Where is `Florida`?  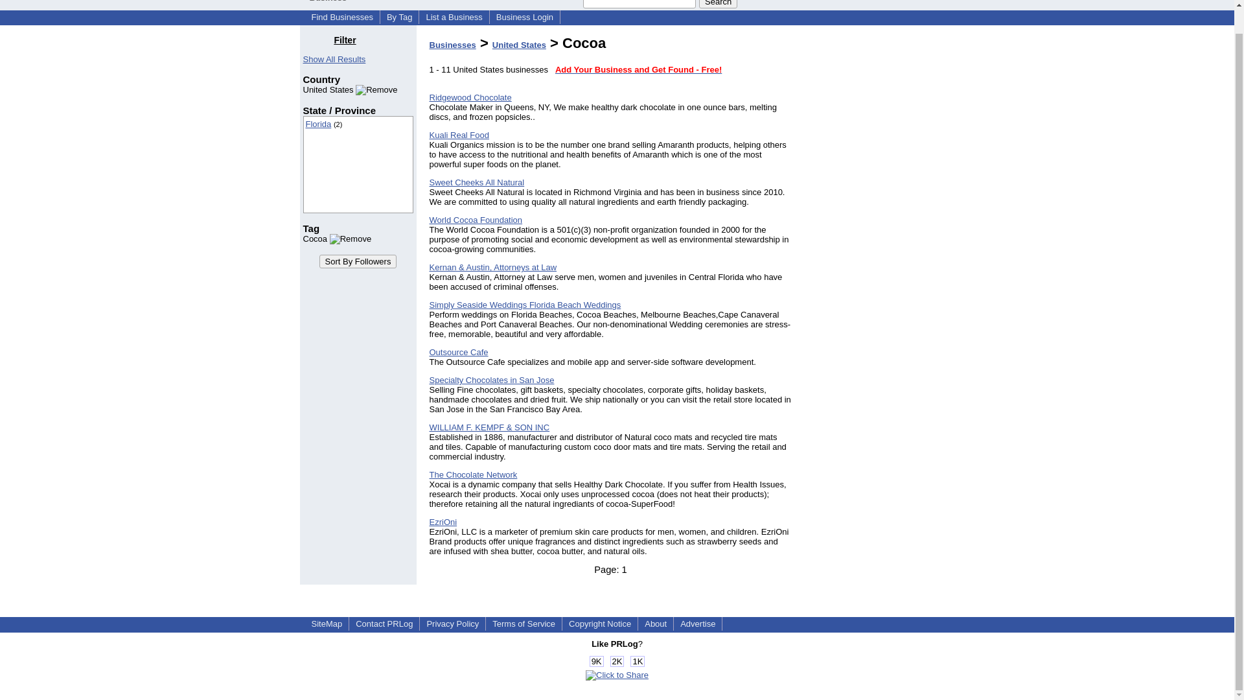
Florida is located at coordinates (319, 123).